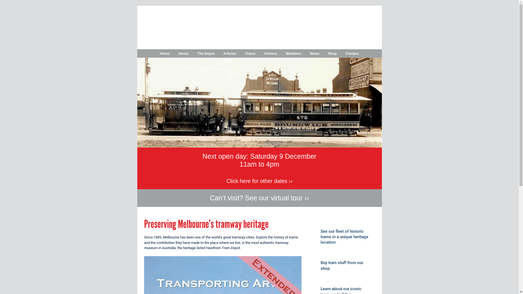 Image resolution: width=523 pixels, height=294 pixels. Describe the element at coordinates (259, 160) in the screenshot. I see `Next open day: Saturday 9 December
11am to 4pm` at that location.